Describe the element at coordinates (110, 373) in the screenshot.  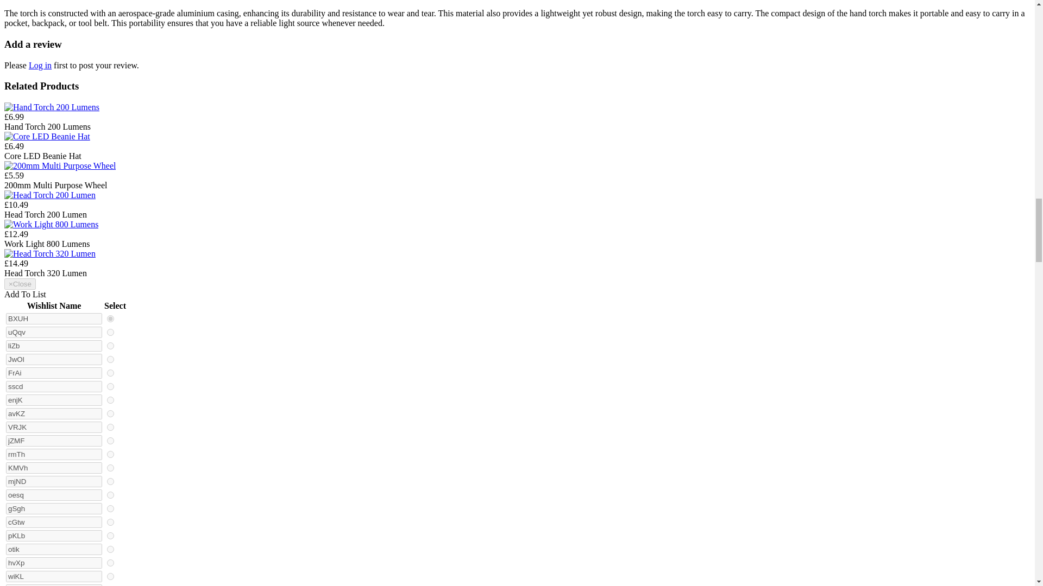
I see `16612292` at that location.